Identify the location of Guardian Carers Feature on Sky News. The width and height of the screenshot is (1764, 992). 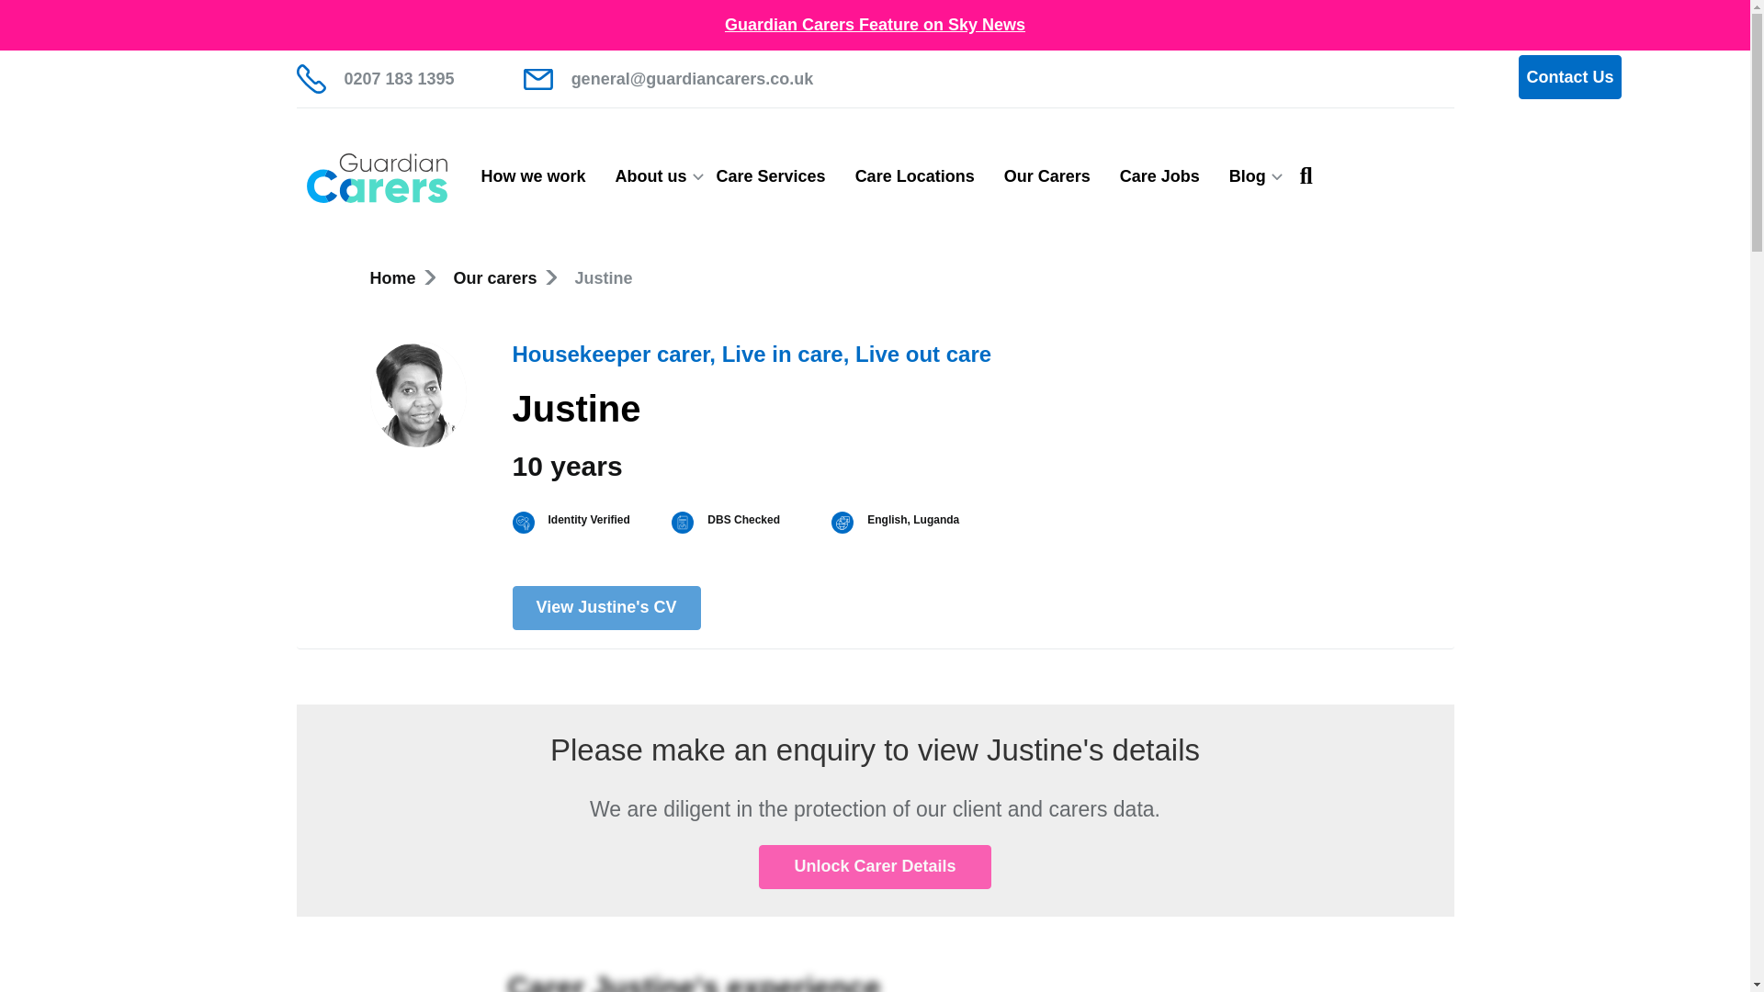
(875, 24).